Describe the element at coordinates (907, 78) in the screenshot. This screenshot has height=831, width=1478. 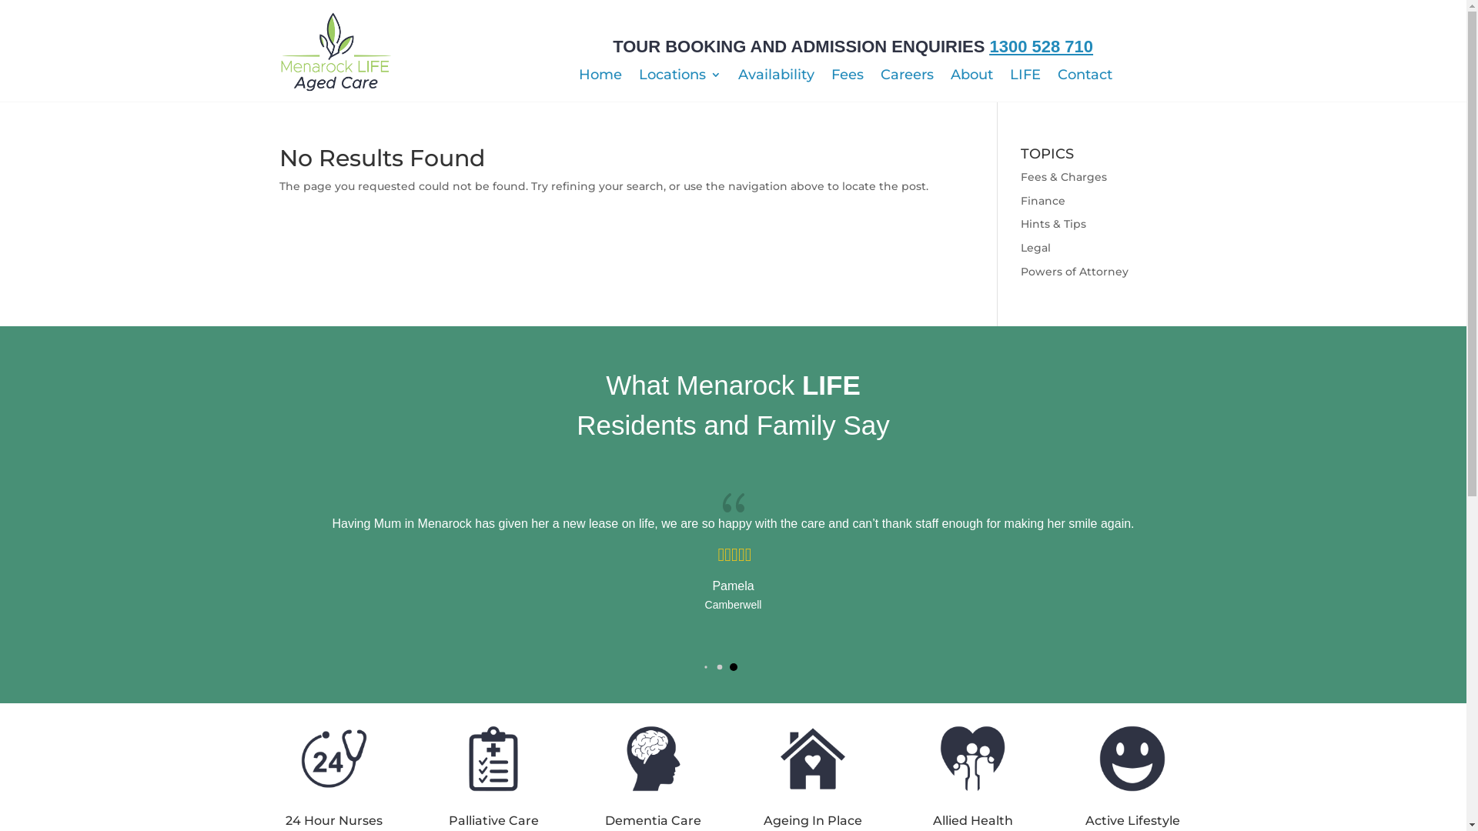
I see `Careers` at that location.